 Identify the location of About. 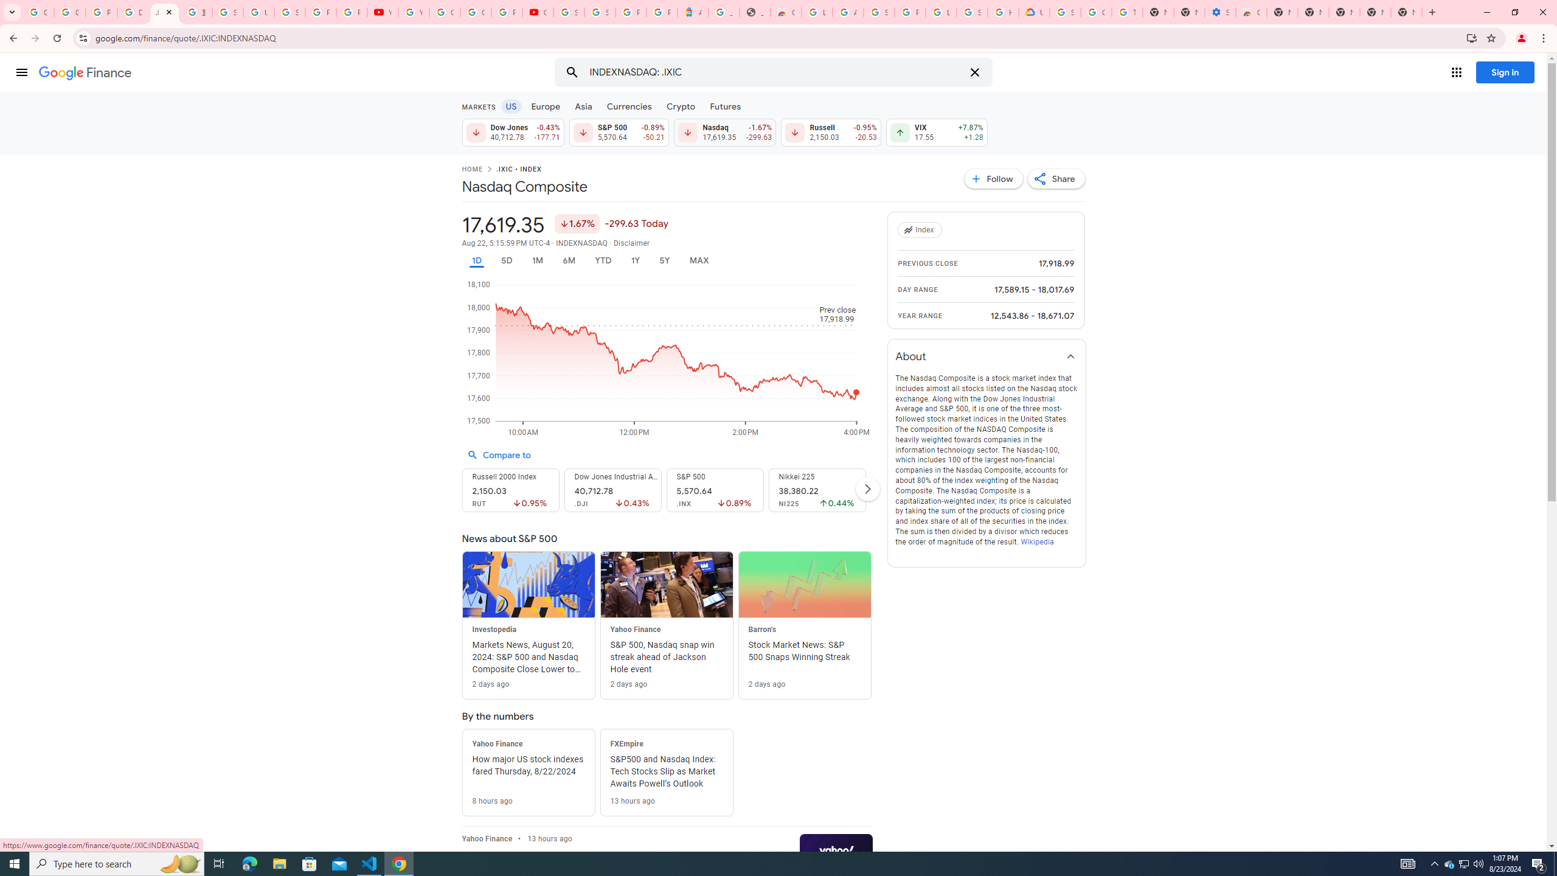
(987, 356).